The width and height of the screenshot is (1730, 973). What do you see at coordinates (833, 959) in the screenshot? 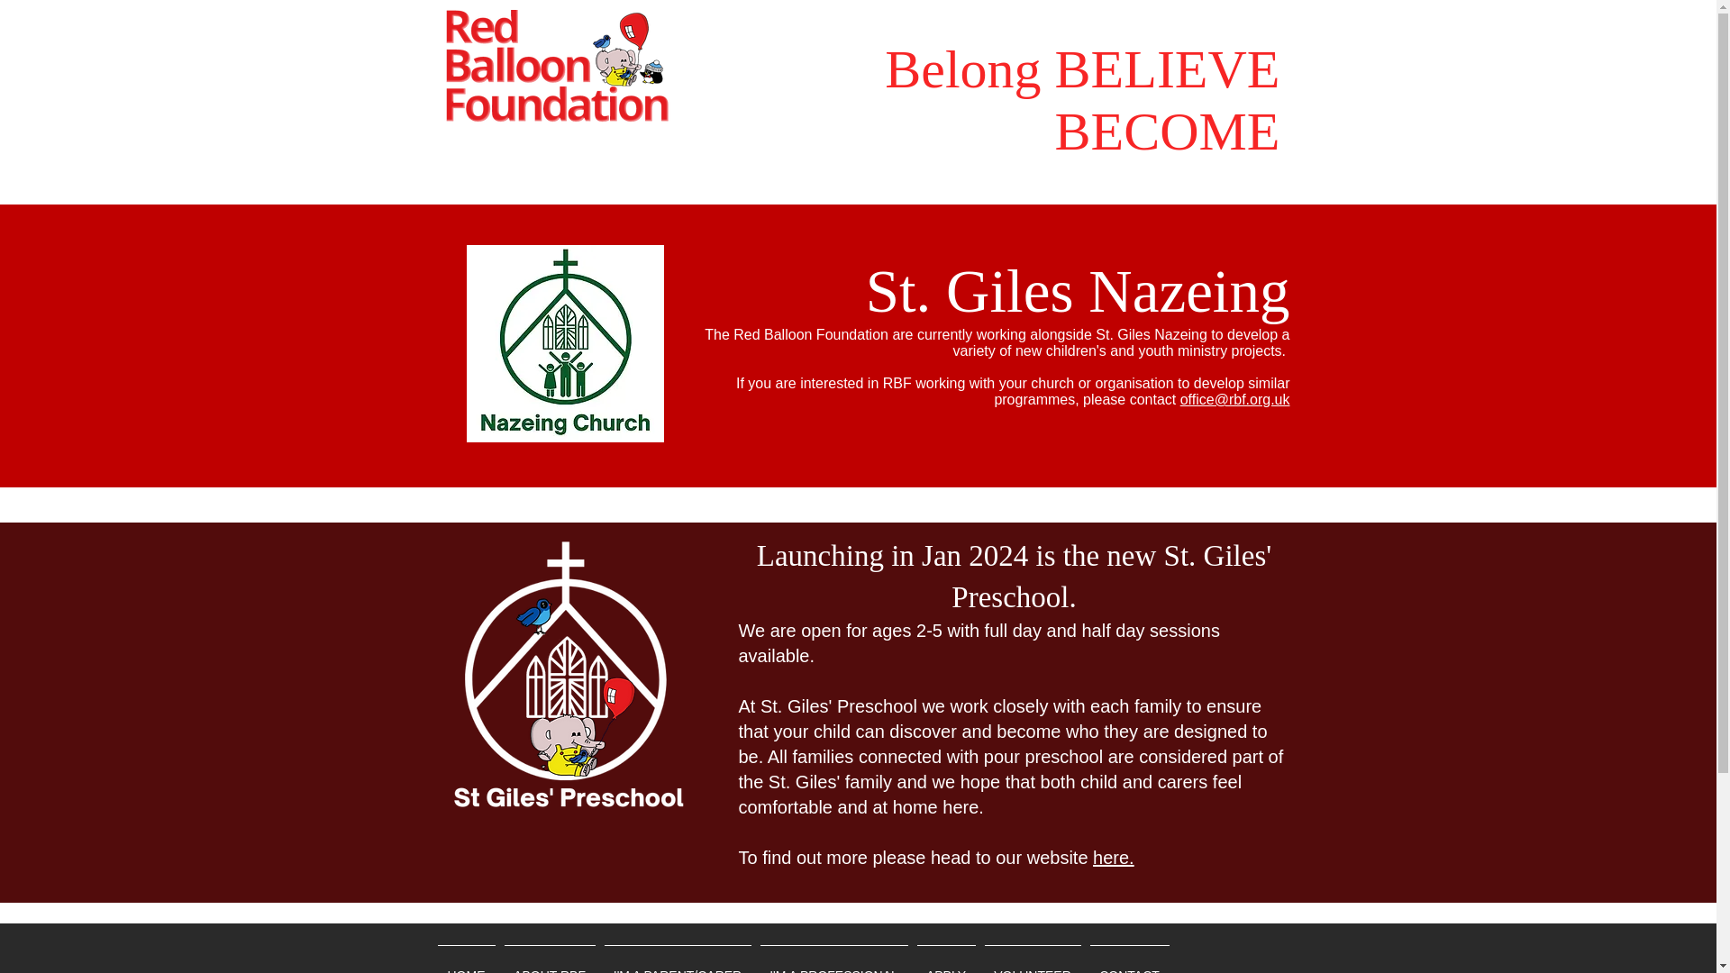
I see `I'M A PROFESSIONAL` at bounding box center [833, 959].